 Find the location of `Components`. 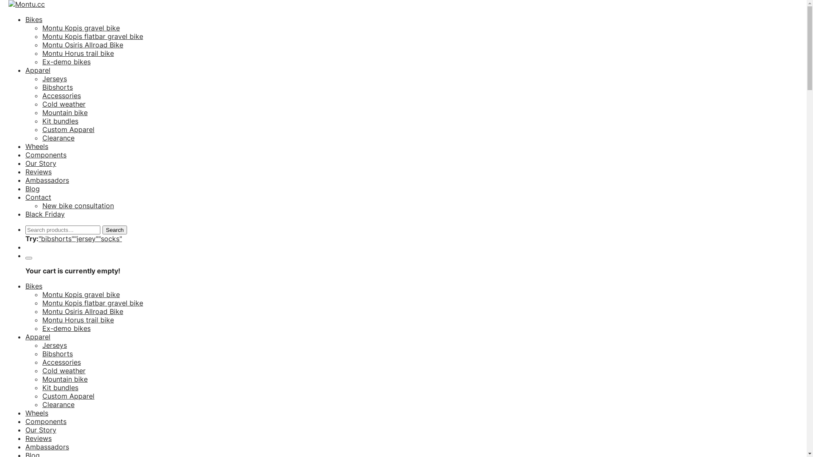

Components is located at coordinates (46, 421).